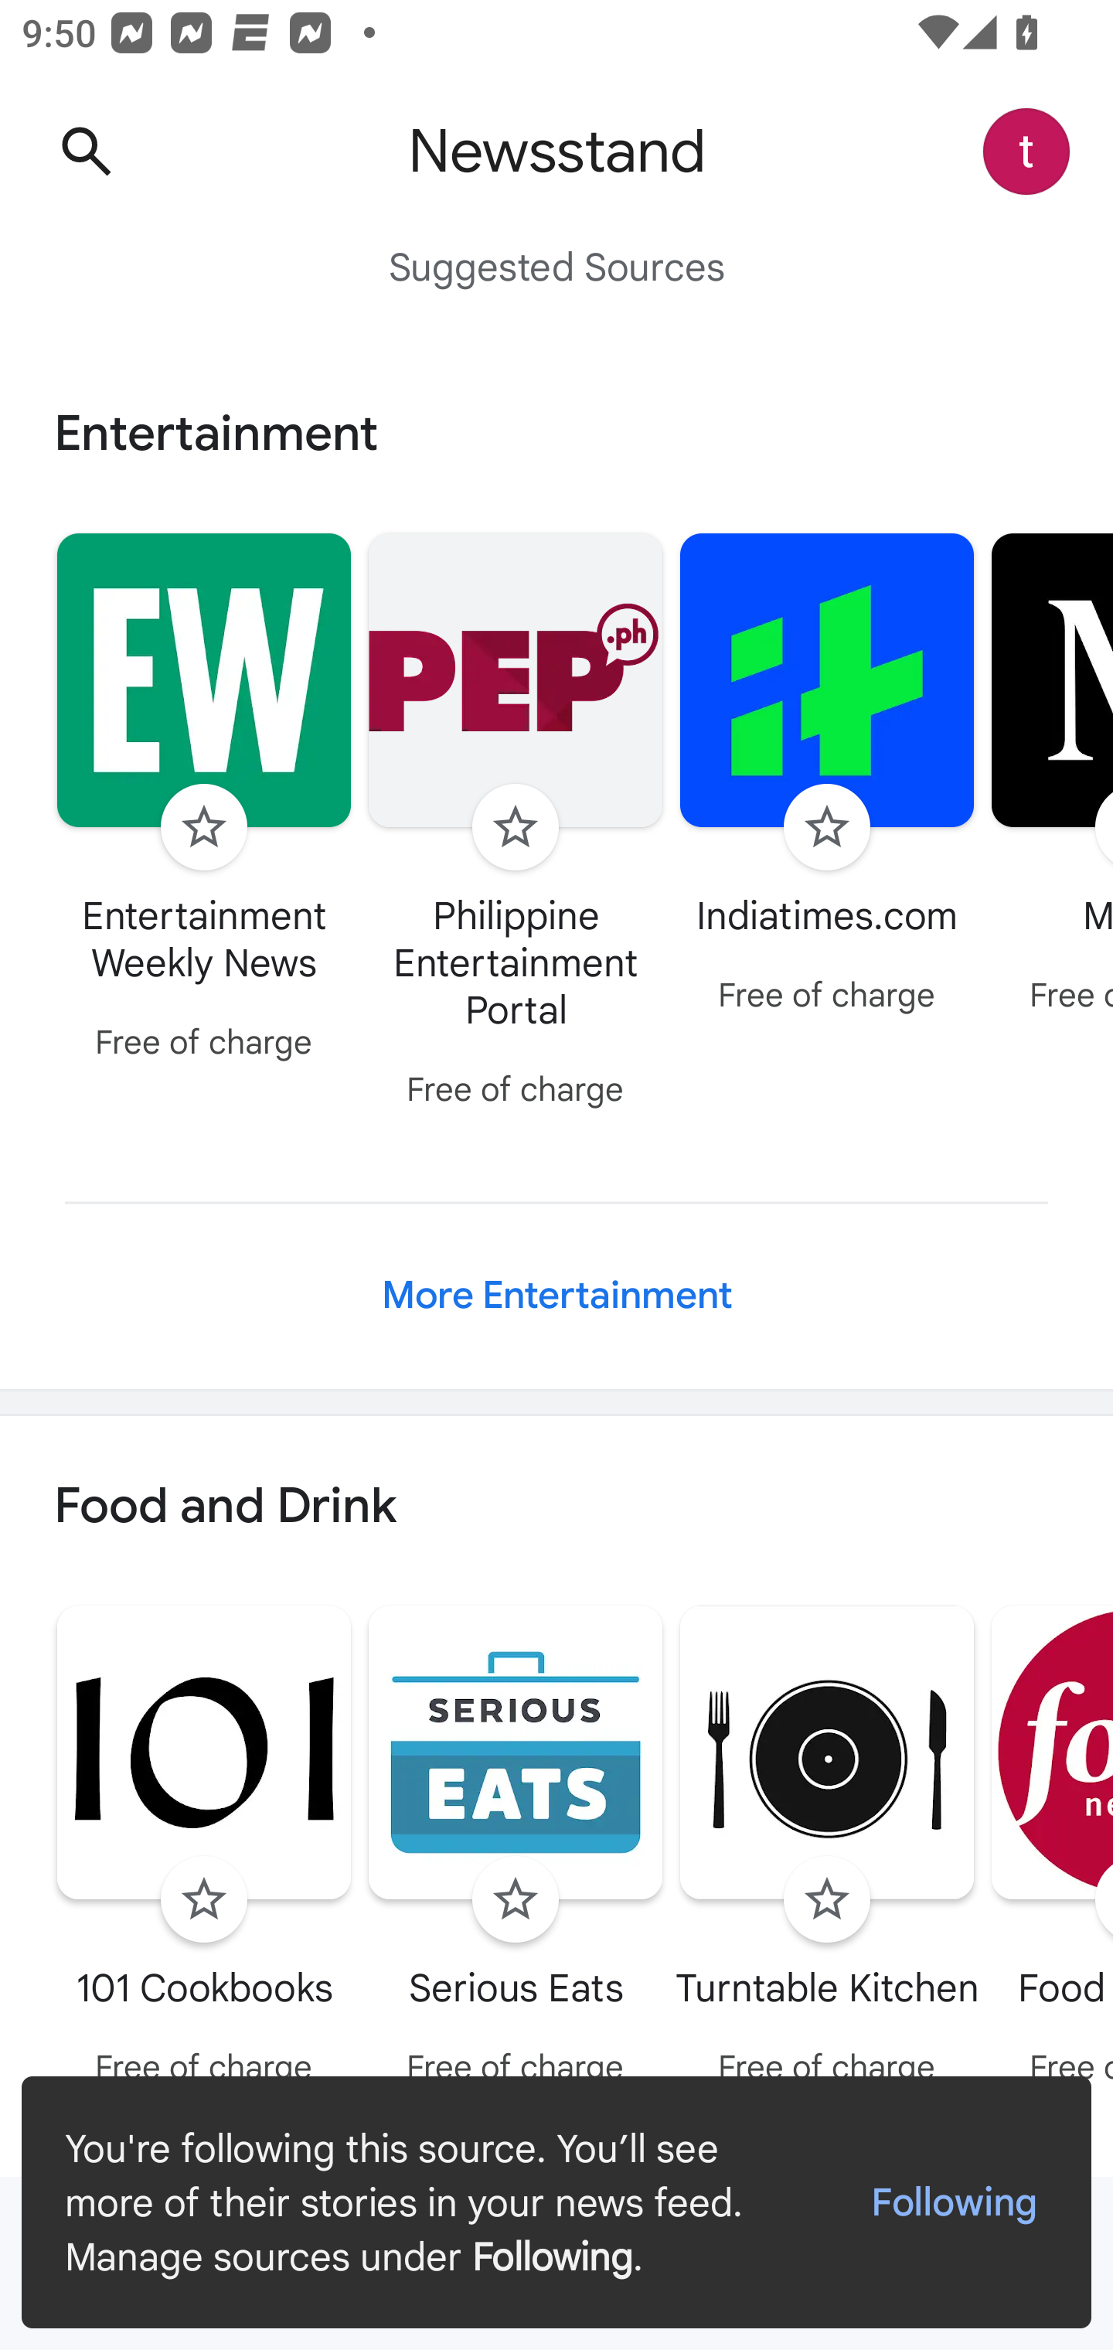  Describe the element at coordinates (204, 1851) in the screenshot. I see `Follow 101 Cookbooks Free of charge` at that location.